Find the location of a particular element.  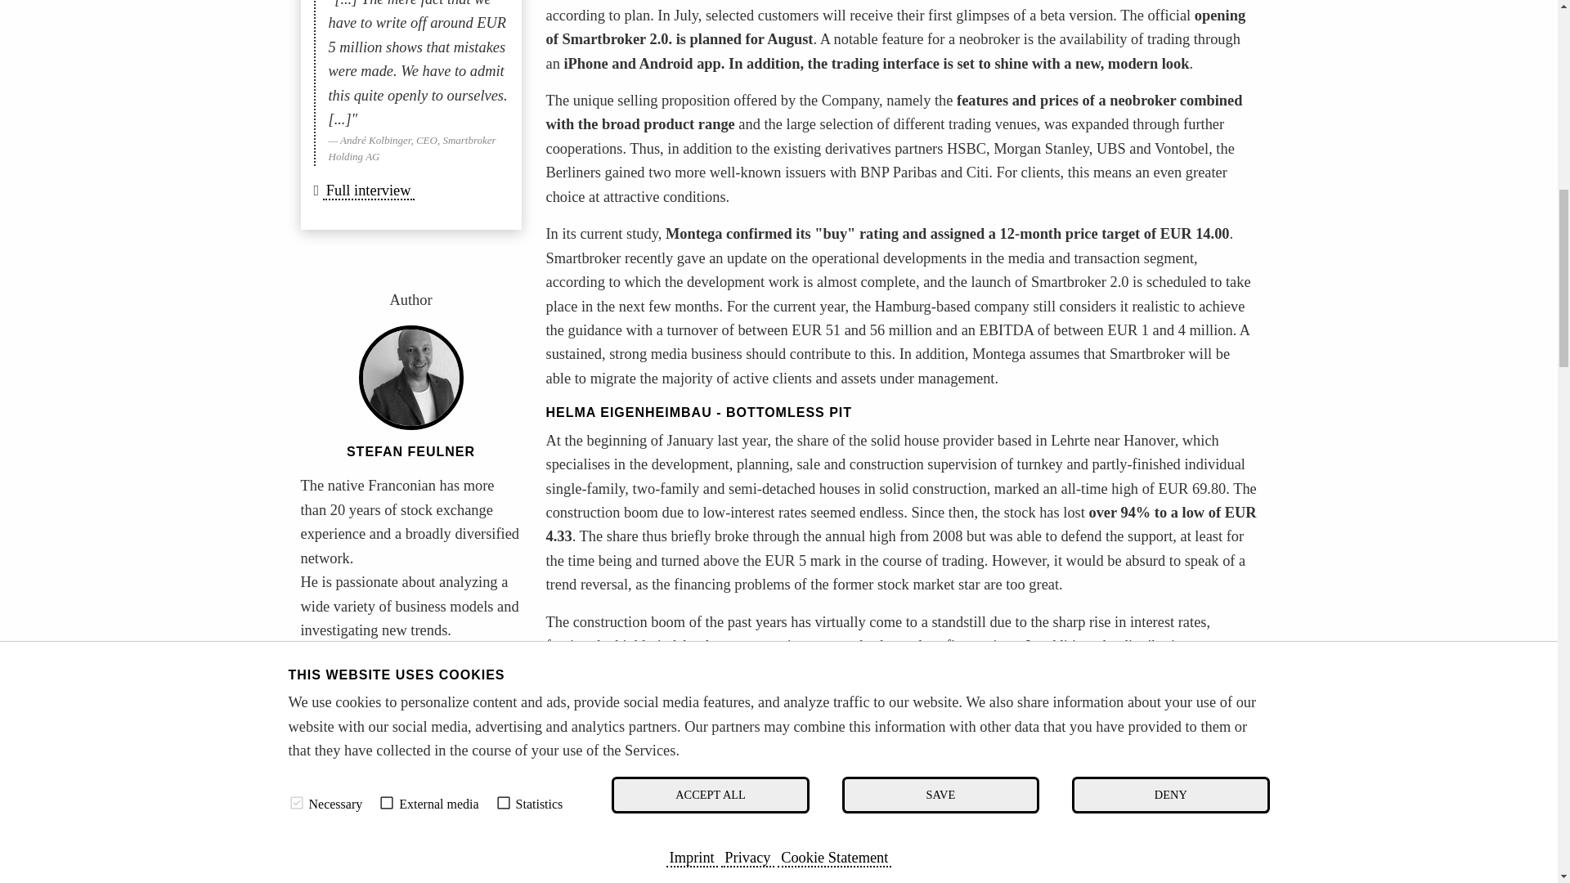

Stefan Feulner is located at coordinates (355, 667).